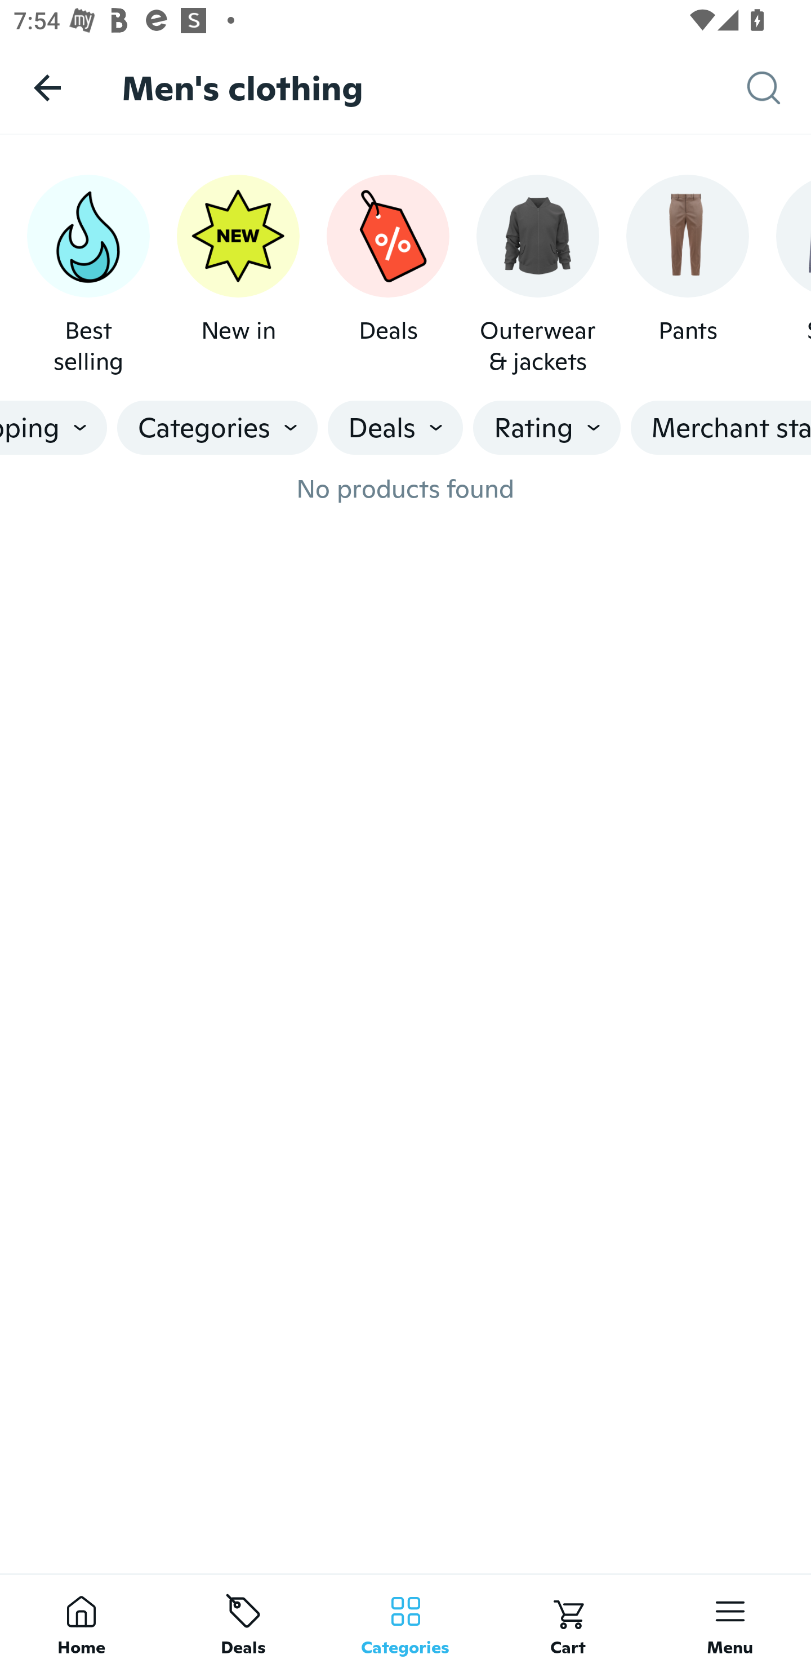 This screenshot has height=1668, width=811. Describe the element at coordinates (779, 88) in the screenshot. I see `Search` at that location.